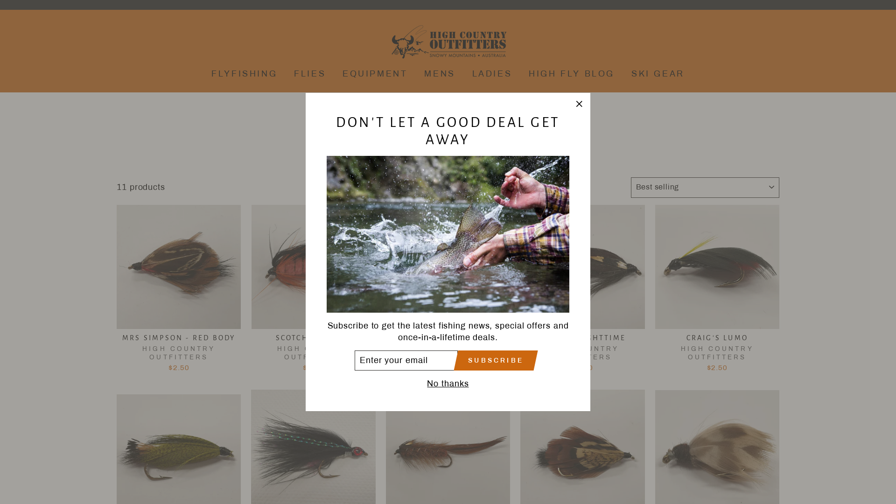 The height and width of the screenshot is (504, 896). Describe the element at coordinates (313, 290) in the screenshot. I see `SCOTCH POACHER
HIGH COUNTRY OUTFITTERS
$2.50` at that location.